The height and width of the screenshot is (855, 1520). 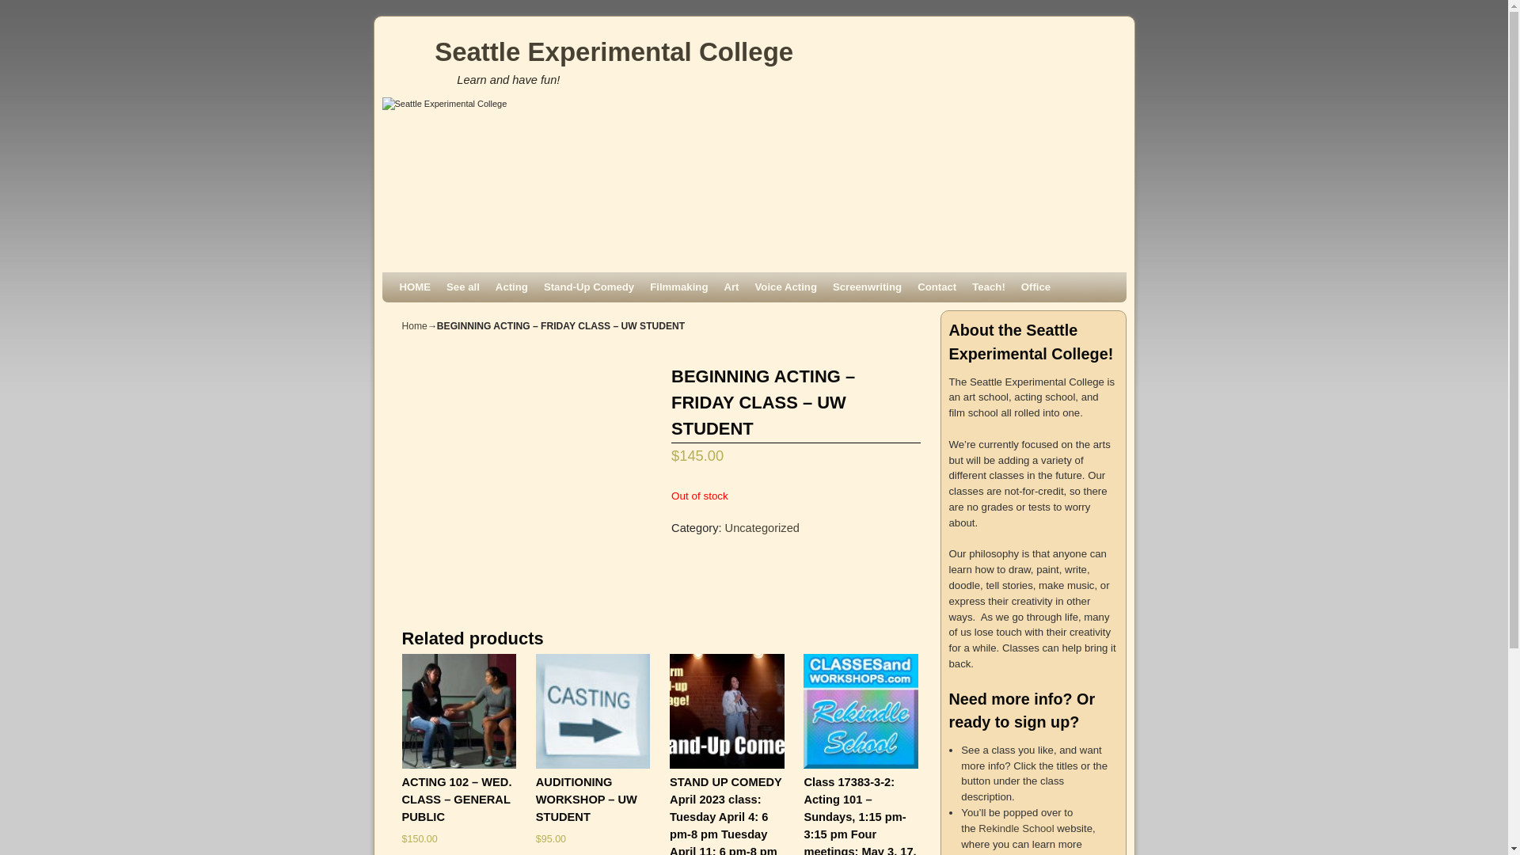 I want to click on Skip to secondary content, so click(x=432, y=279).